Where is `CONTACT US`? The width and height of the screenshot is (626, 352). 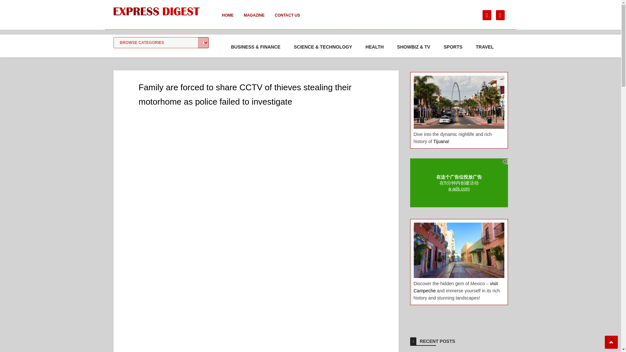
CONTACT US is located at coordinates (287, 20).